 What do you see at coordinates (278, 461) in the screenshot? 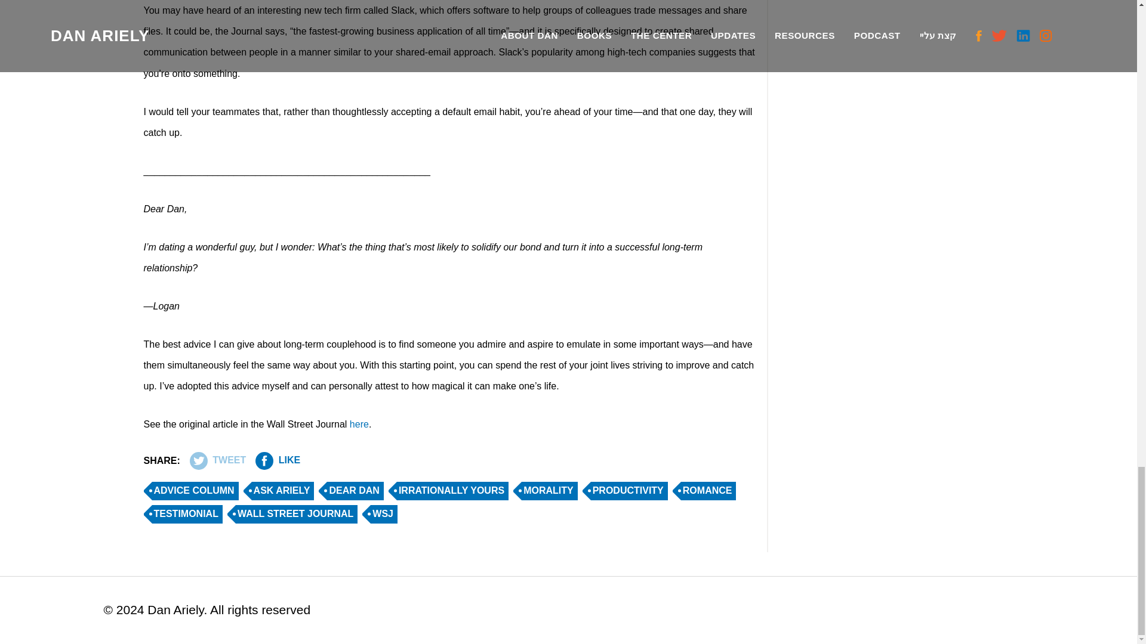
I see `LIKE` at bounding box center [278, 461].